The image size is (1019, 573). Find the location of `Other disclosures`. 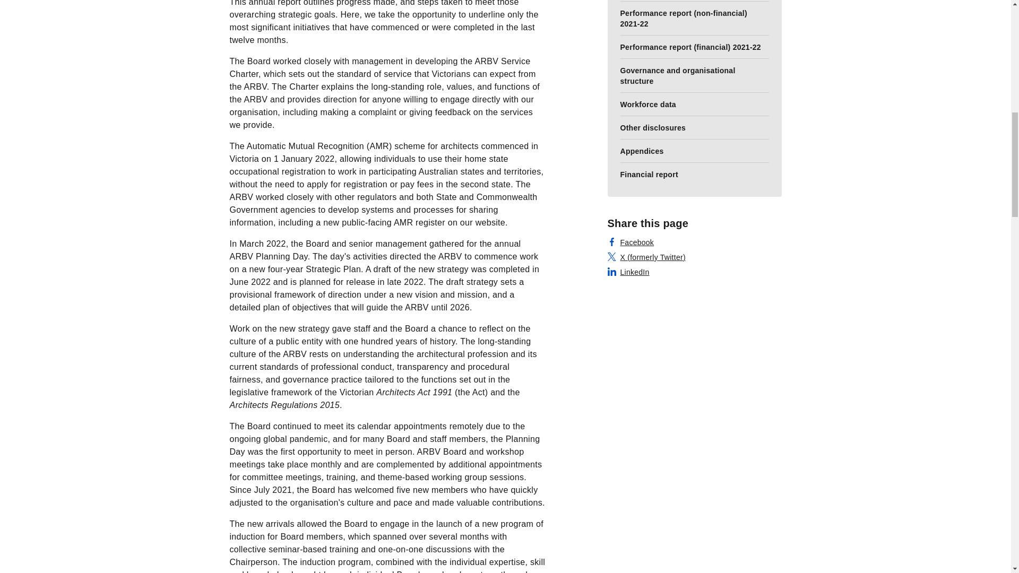

Other disclosures is located at coordinates (694, 127).